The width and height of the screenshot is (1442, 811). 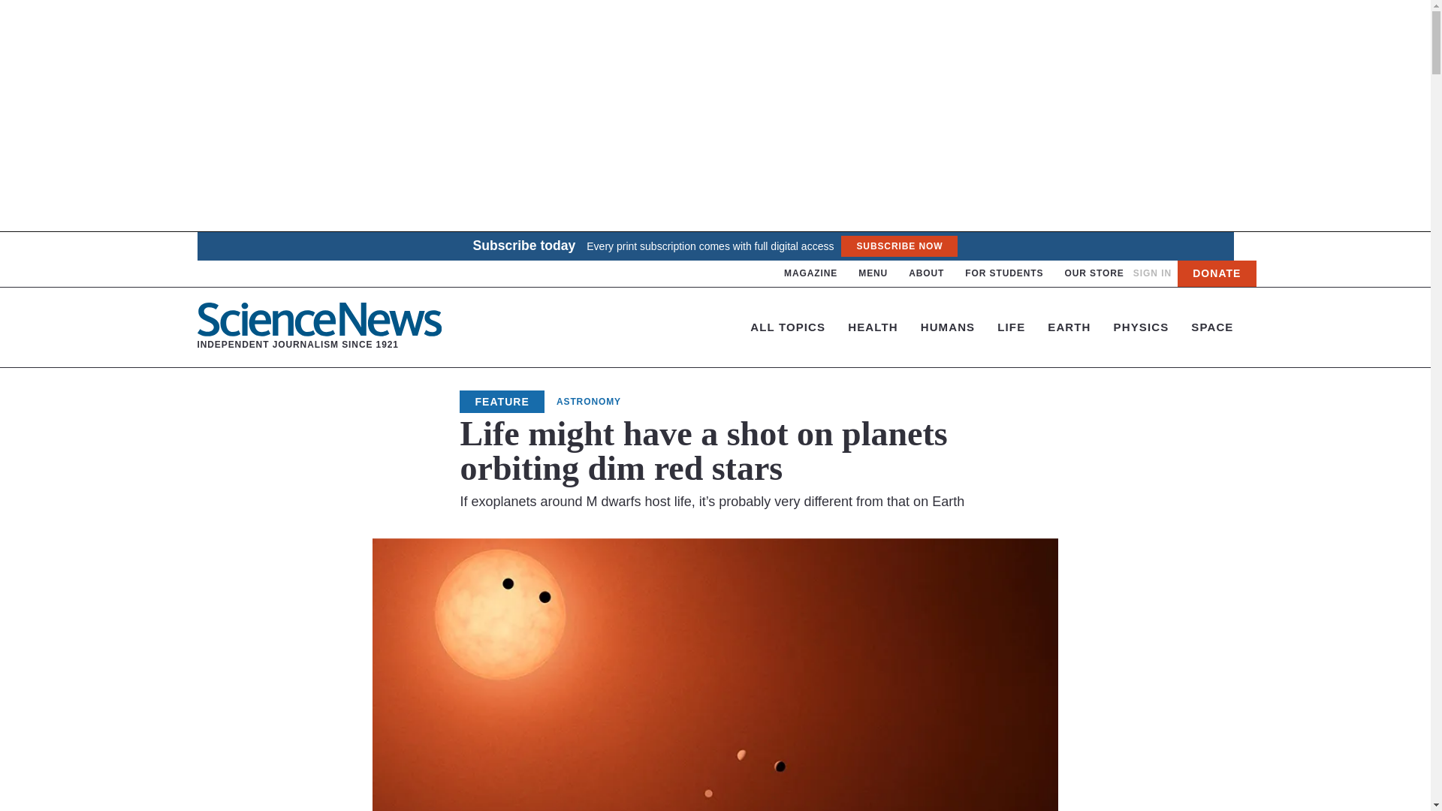 I want to click on SUBSCRIBE NOW, so click(x=318, y=327).